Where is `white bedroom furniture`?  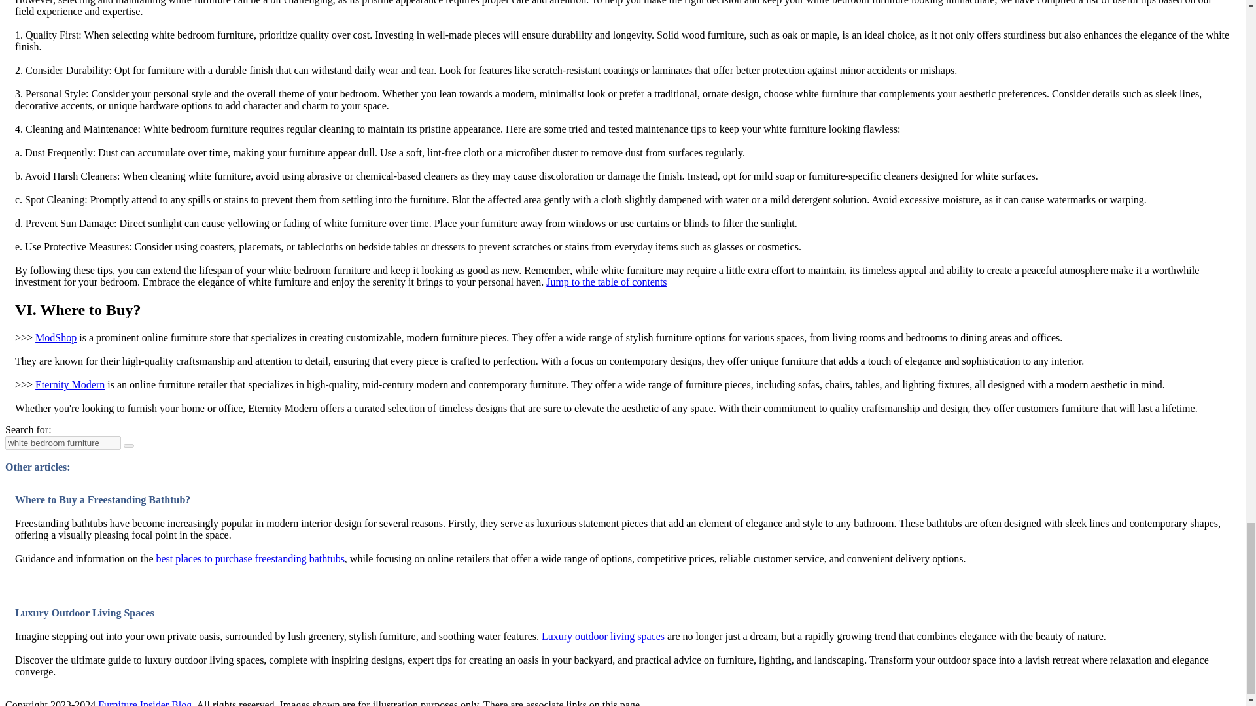
white bedroom furniture is located at coordinates (63, 443).